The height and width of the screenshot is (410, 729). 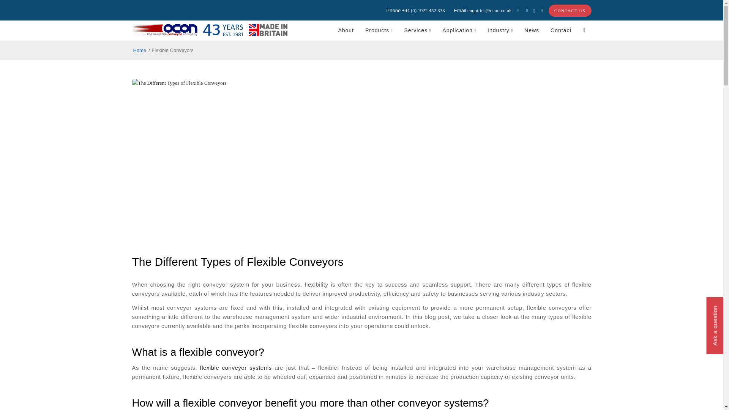 What do you see at coordinates (532, 30) in the screenshot?
I see `News` at bounding box center [532, 30].